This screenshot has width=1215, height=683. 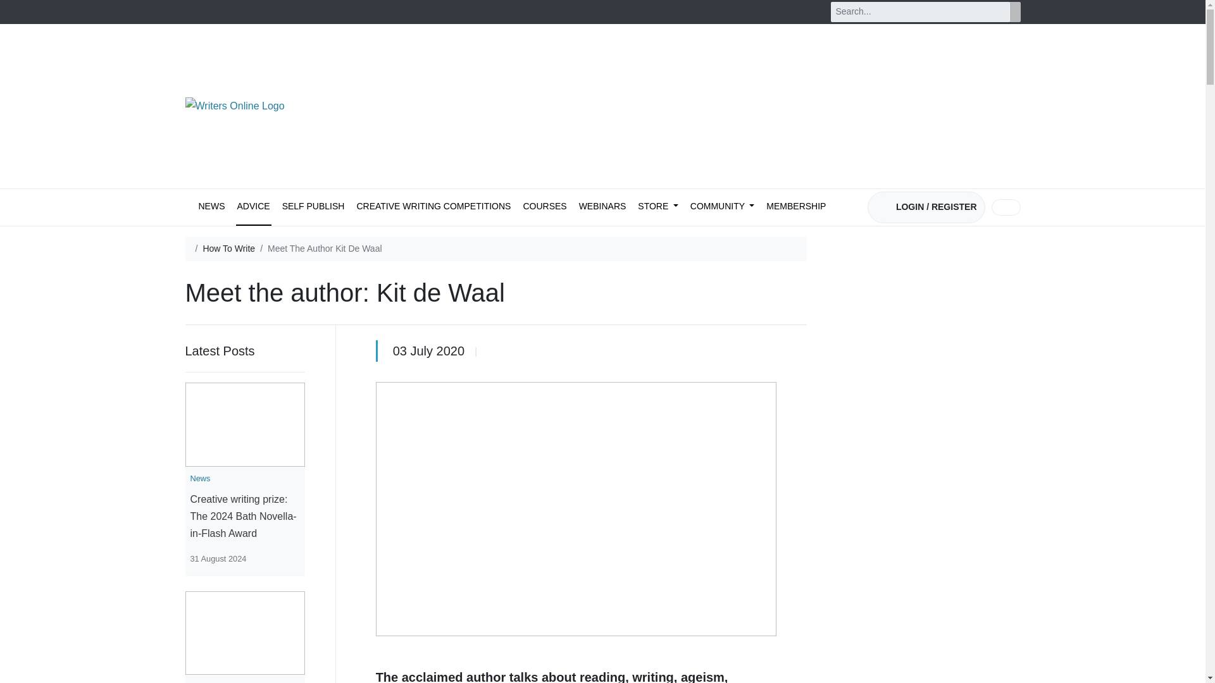 What do you see at coordinates (602, 207) in the screenshot?
I see `WEBINARS` at bounding box center [602, 207].